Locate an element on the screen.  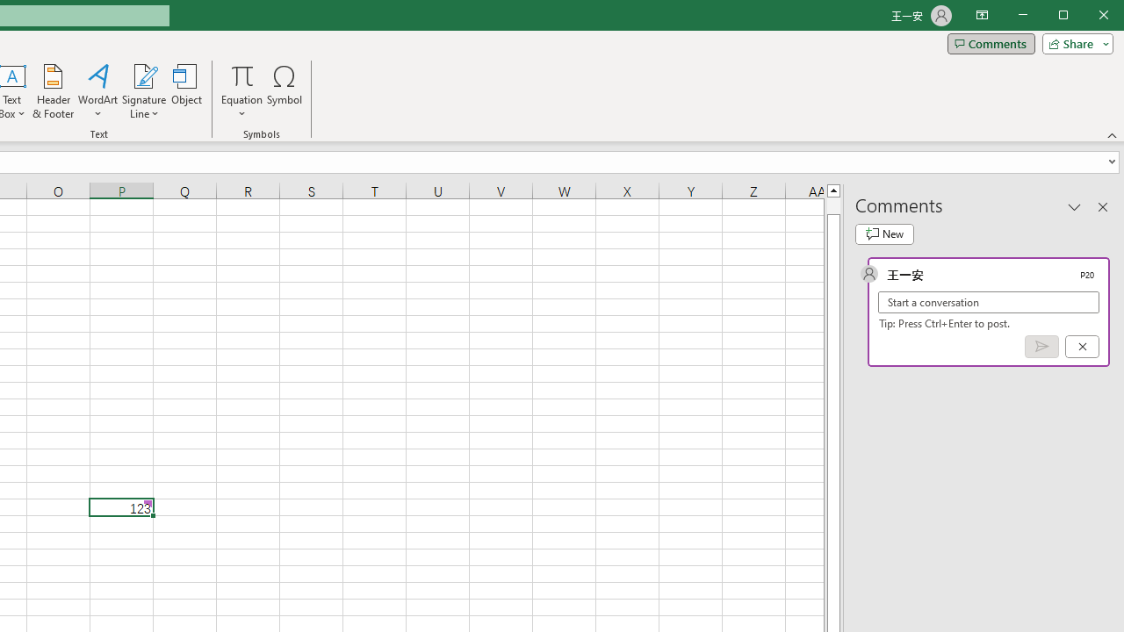
Equation is located at coordinates (242, 91).